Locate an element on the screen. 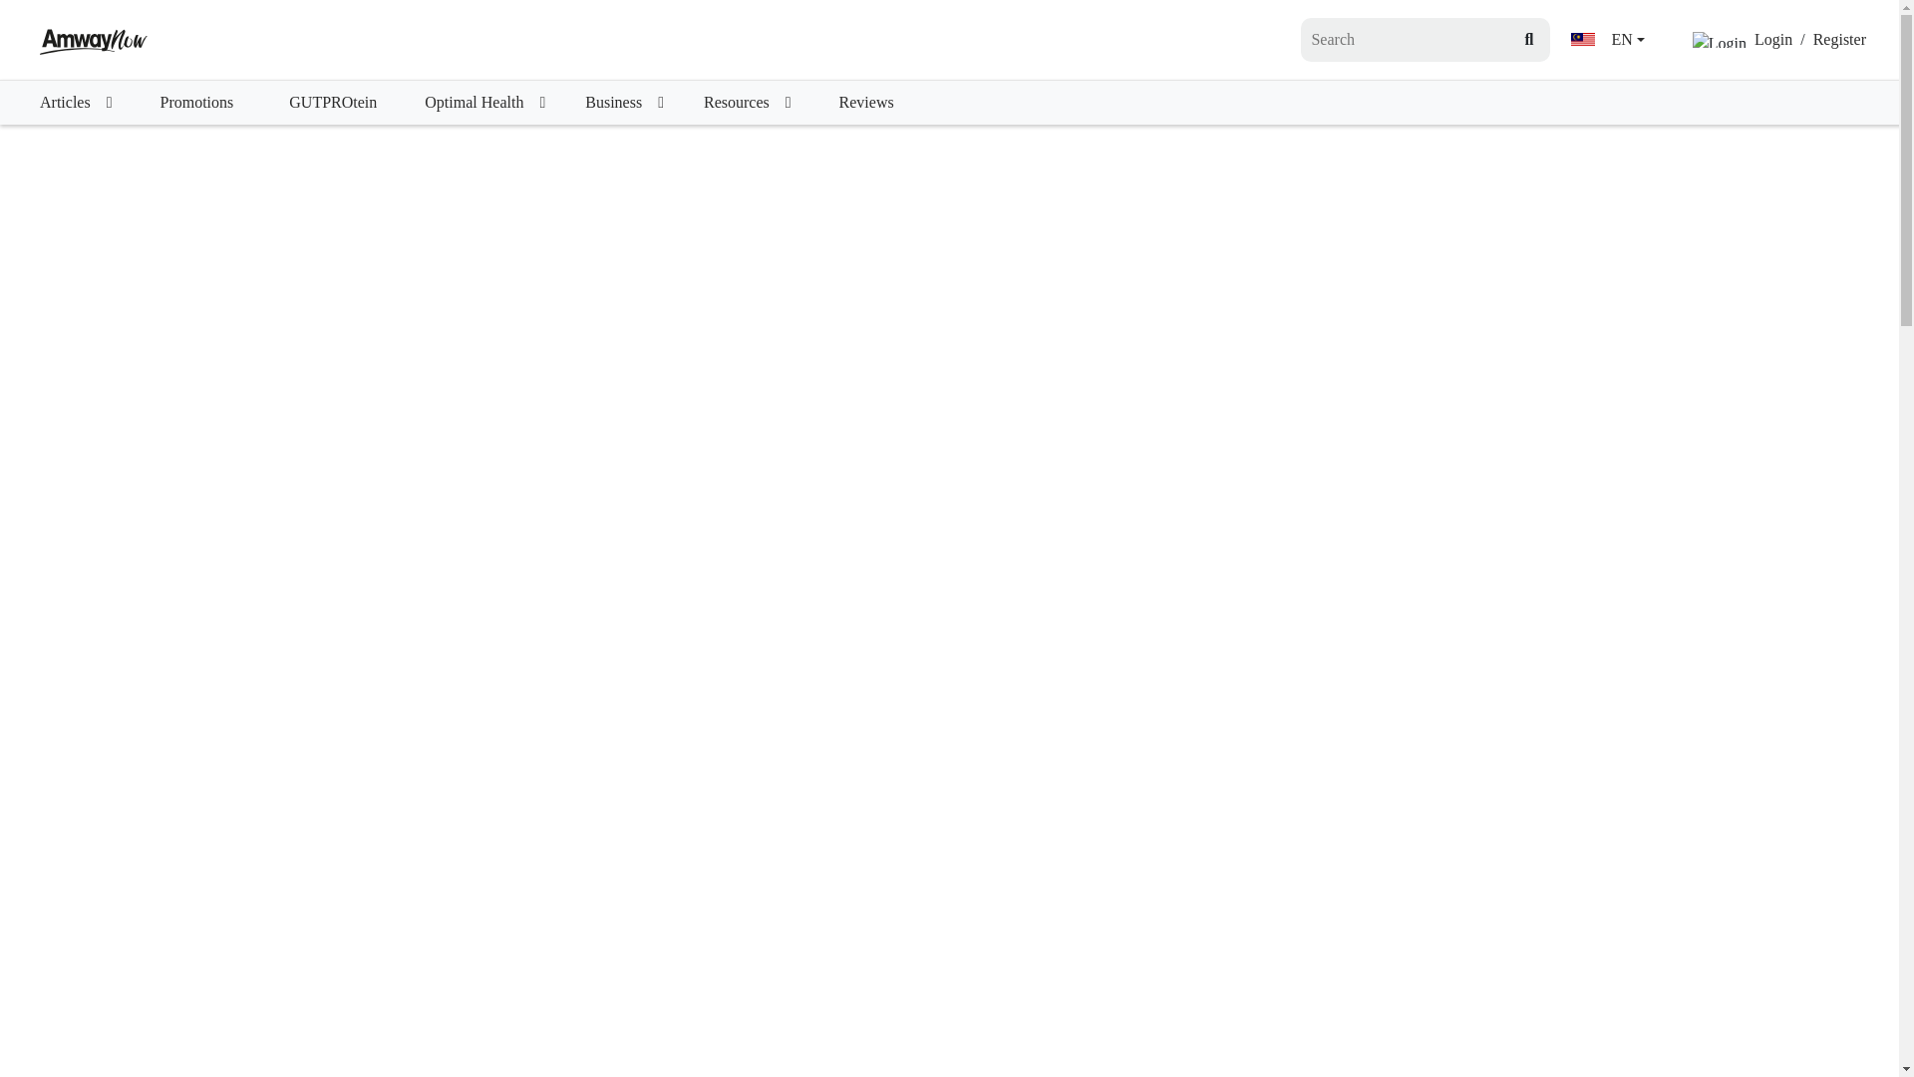 The height and width of the screenshot is (1077, 1914). Register is located at coordinates (1838, 40).